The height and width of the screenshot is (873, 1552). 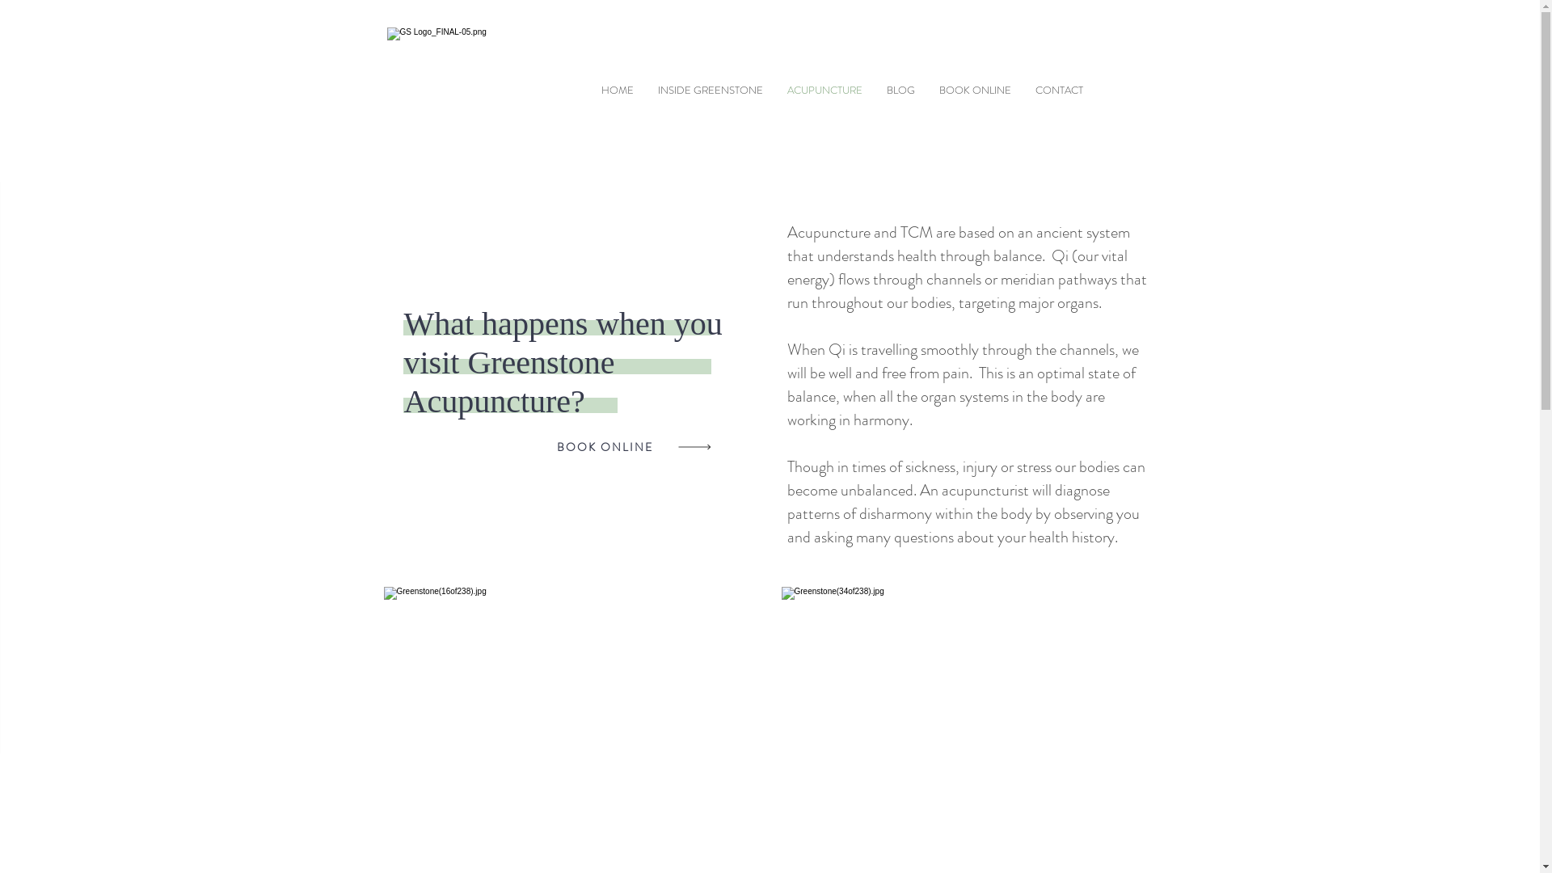 I want to click on BOOK ONLINE, so click(x=975, y=91).